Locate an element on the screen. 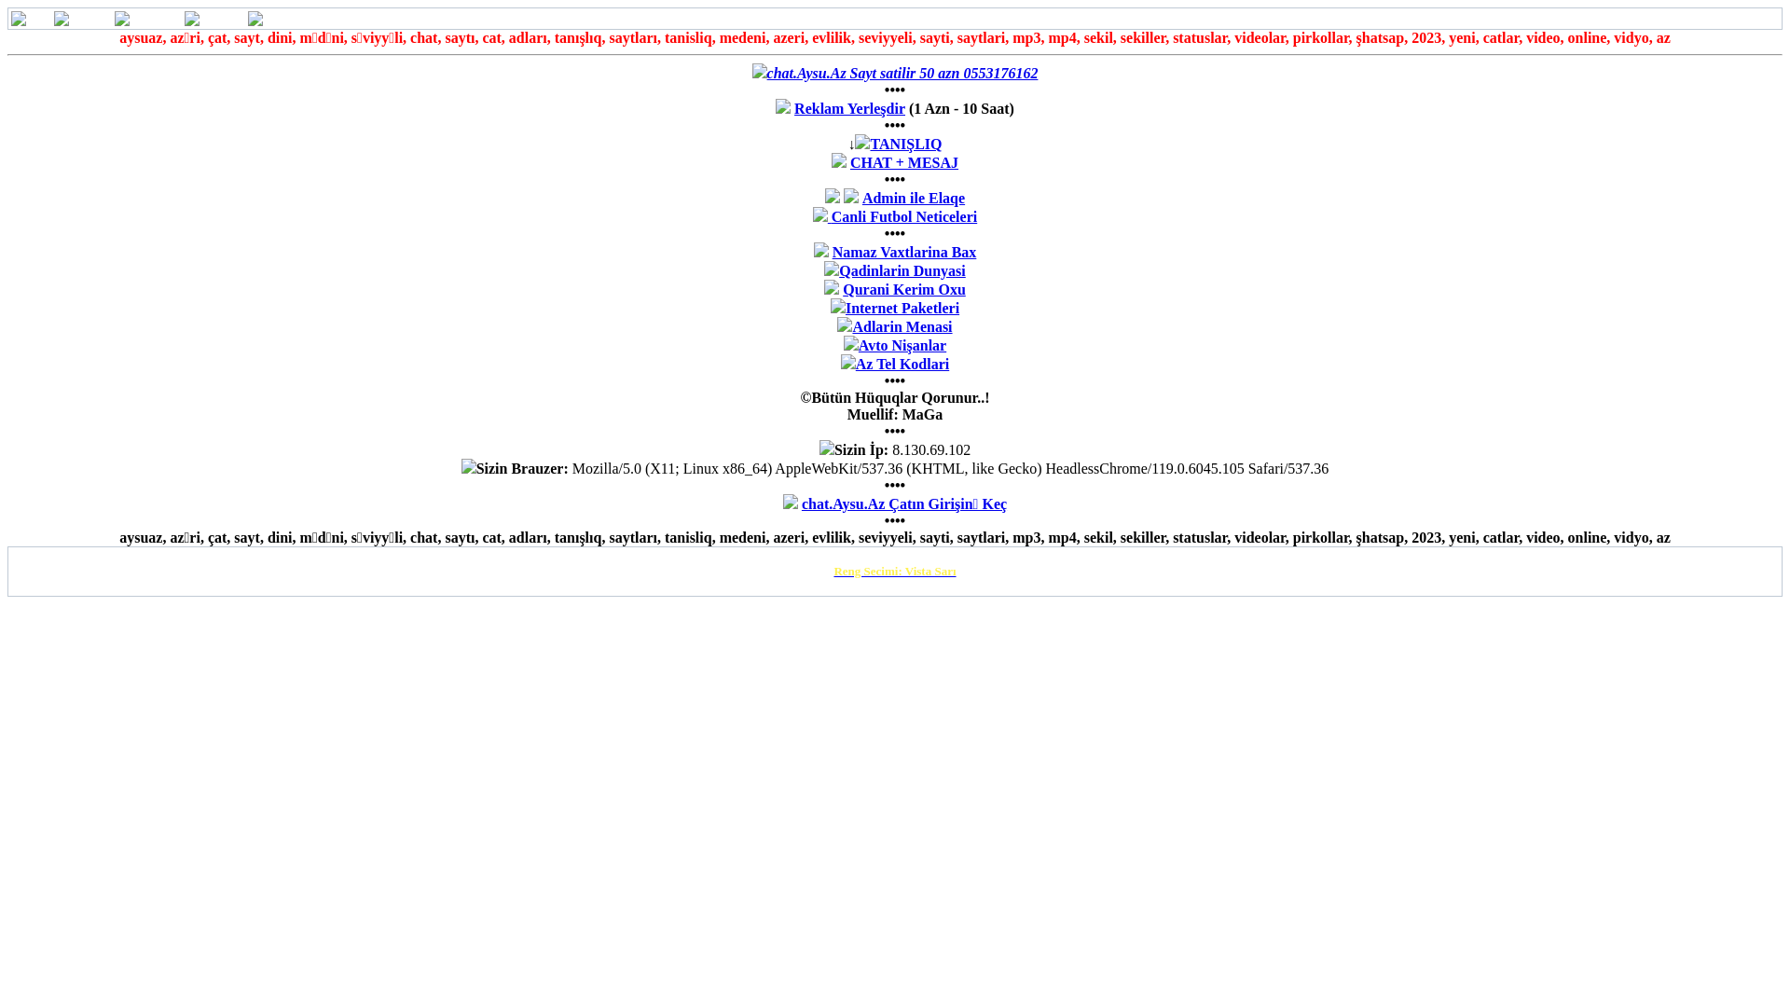 The width and height of the screenshot is (1790, 1007). Adlarin Menasi is located at coordinates (902, 326).